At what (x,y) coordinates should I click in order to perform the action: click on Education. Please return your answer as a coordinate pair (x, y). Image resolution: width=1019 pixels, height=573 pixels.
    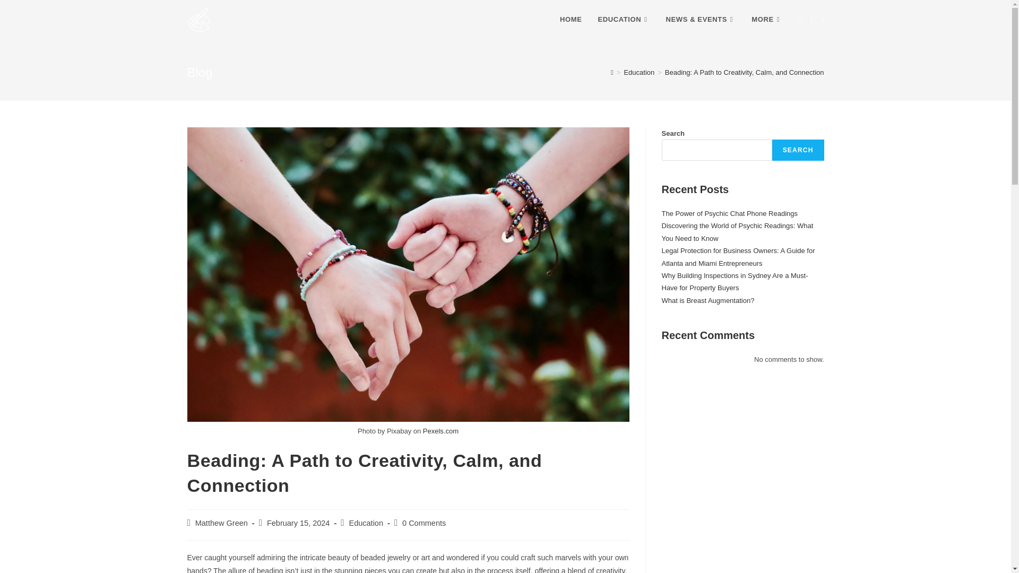
    Looking at the image, I should click on (639, 72).